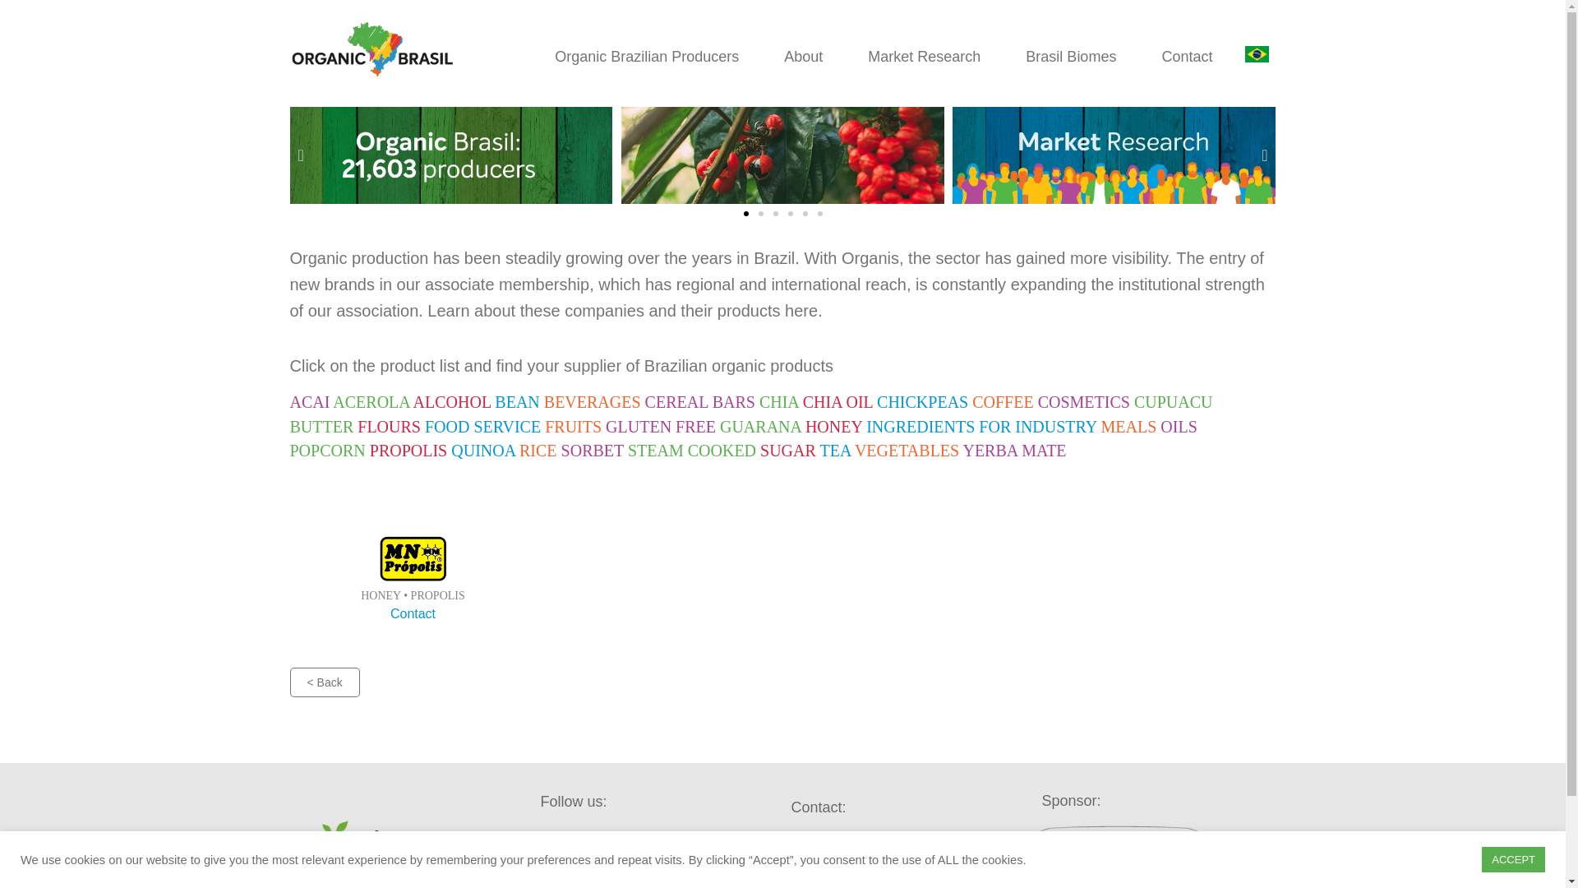 Image resolution: width=1578 pixels, height=888 pixels. I want to click on ACEROLA, so click(372, 402).